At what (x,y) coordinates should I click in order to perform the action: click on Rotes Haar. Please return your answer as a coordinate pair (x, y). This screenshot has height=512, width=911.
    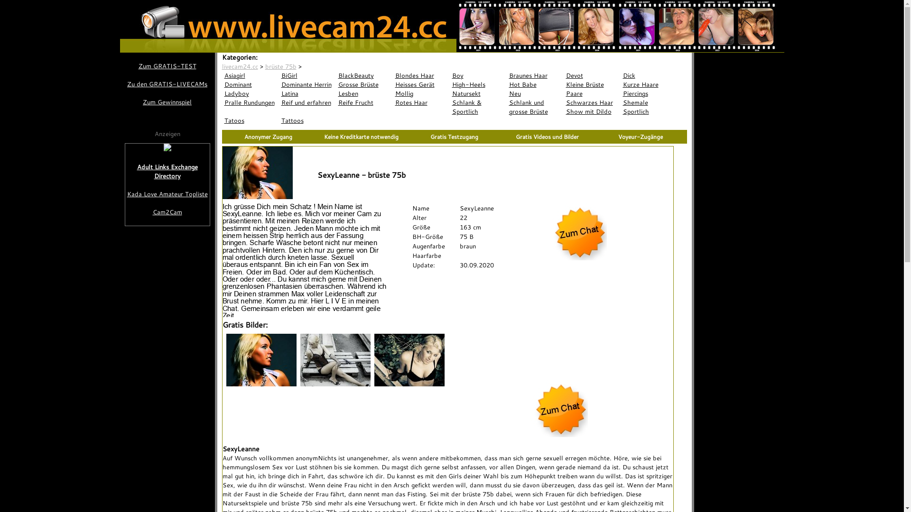
    Looking at the image, I should click on (421, 102).